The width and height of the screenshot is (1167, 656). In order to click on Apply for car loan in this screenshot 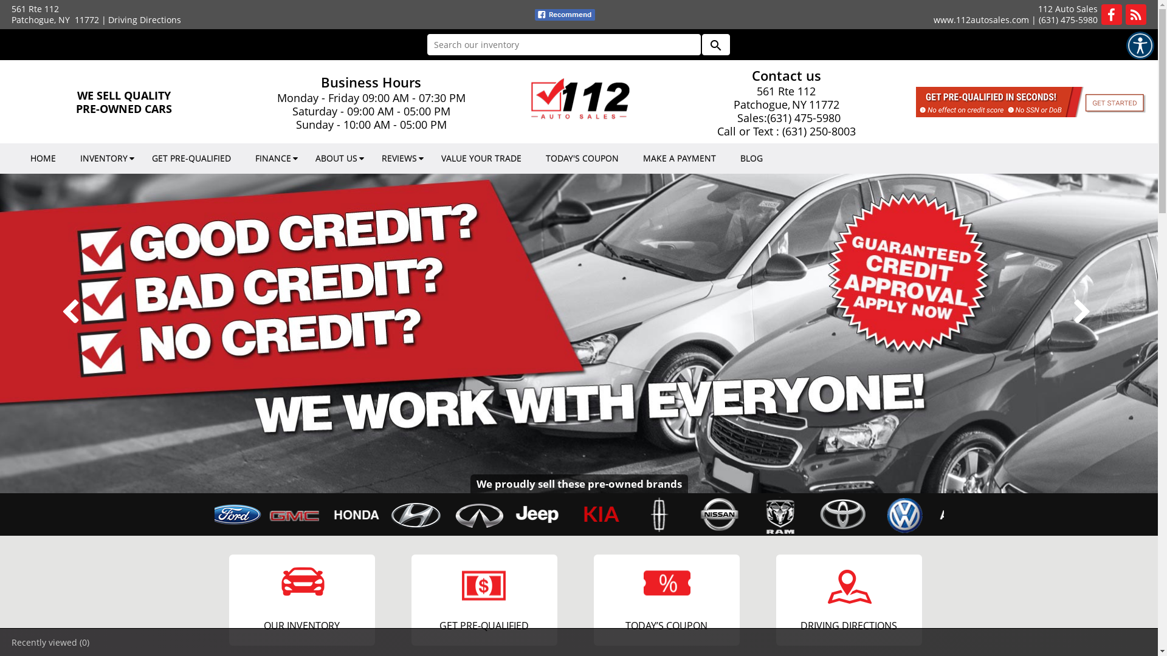, I will do `click(577, 333)`.